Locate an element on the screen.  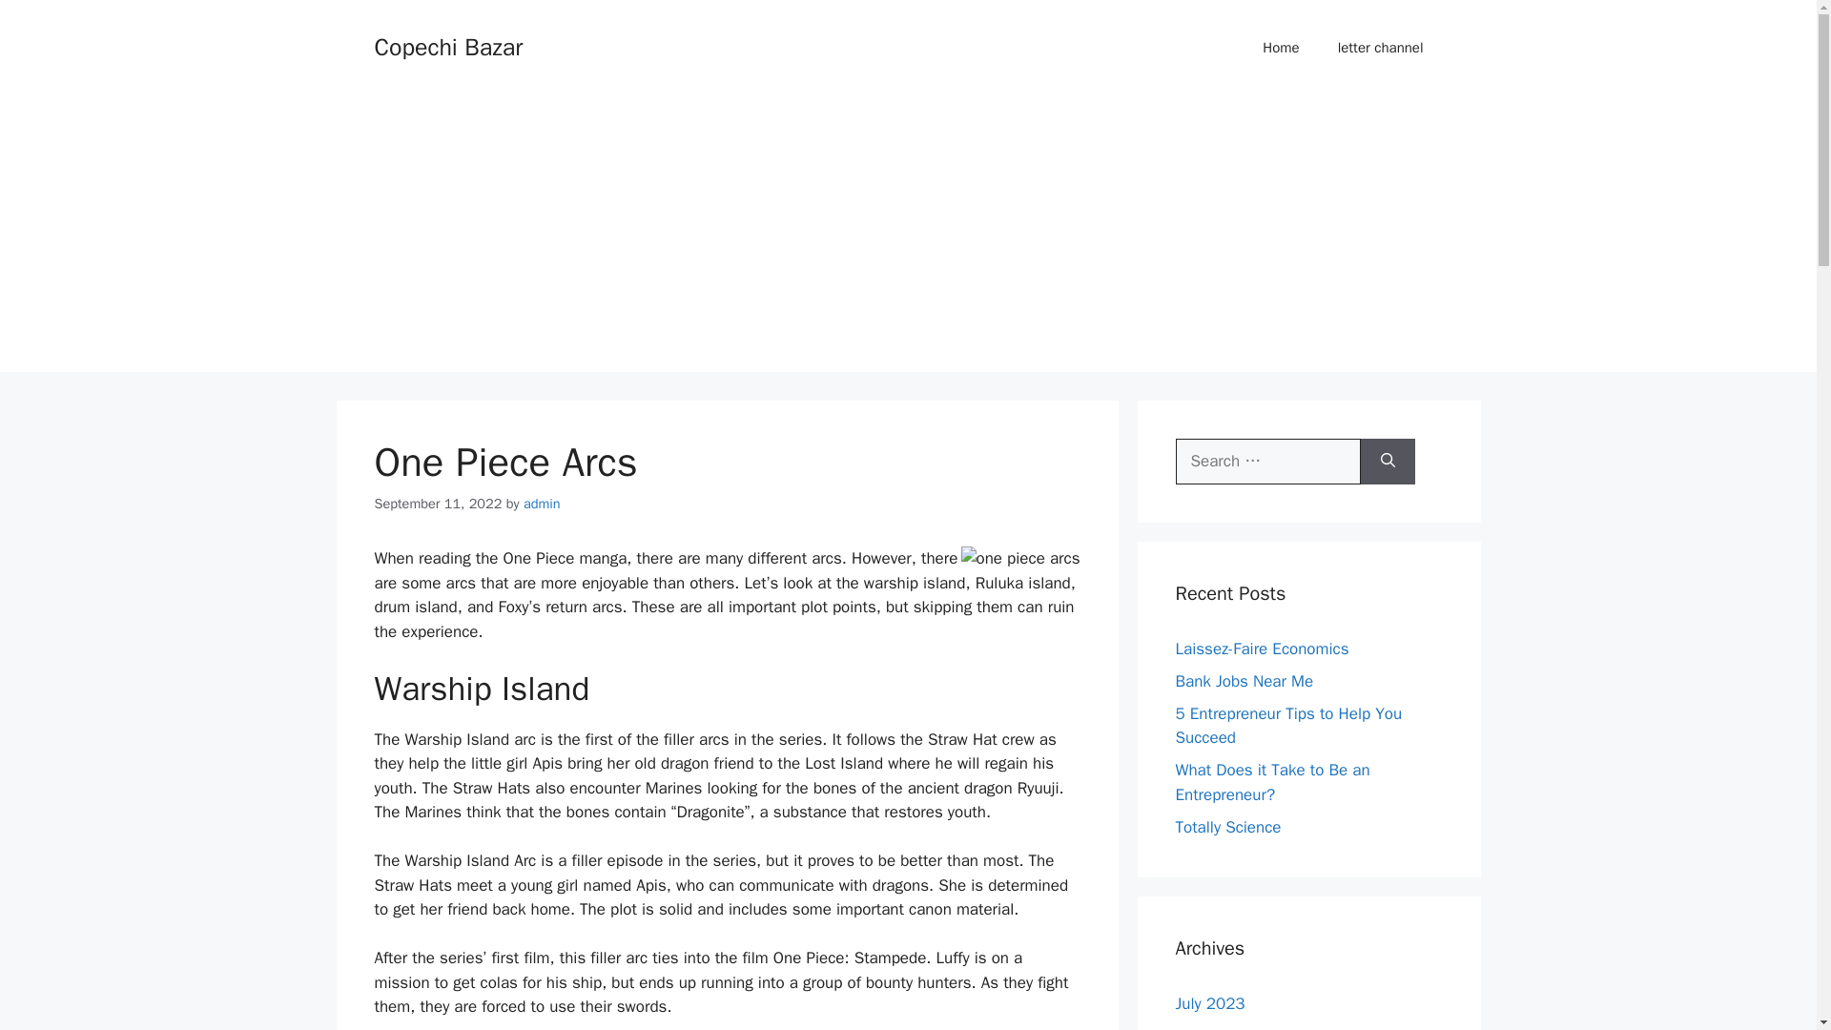
5 Entrepreneur Tips to Help You Succeed is located at coordinates (1288, 726).